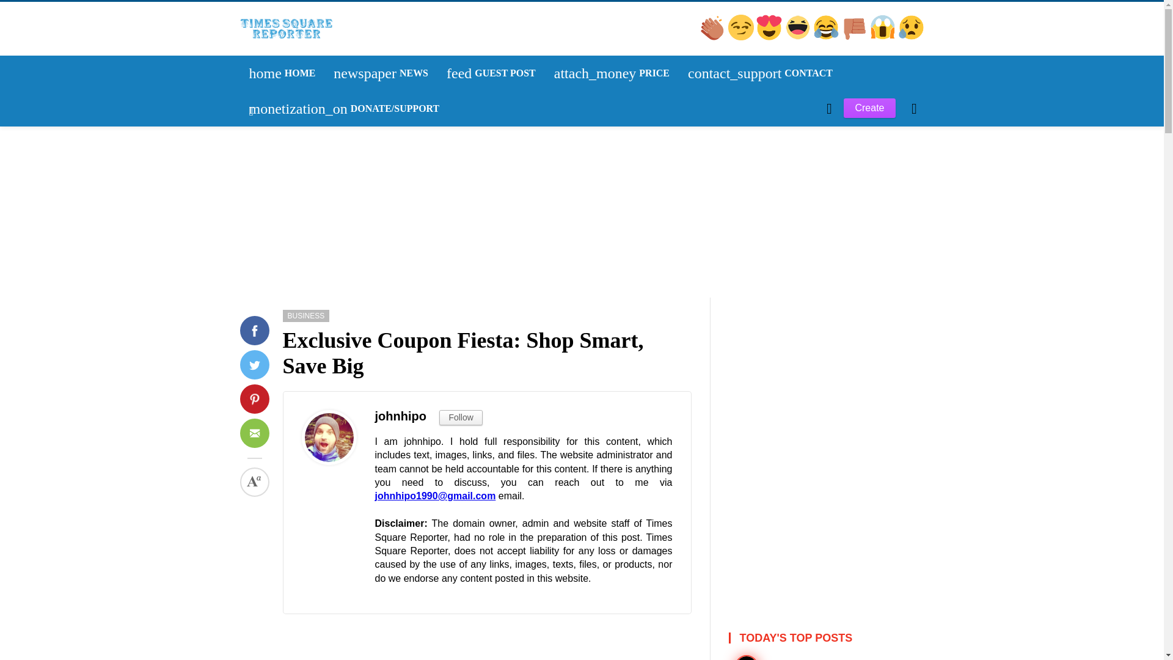  I want to click on sign up, so click(713, 37).